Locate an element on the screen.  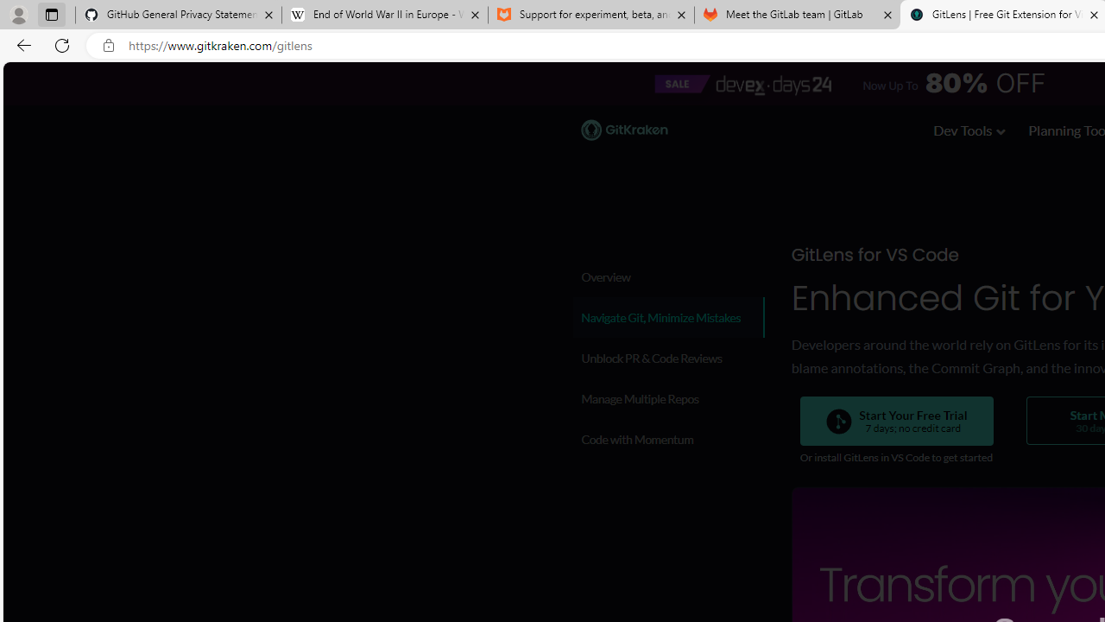
Unblock PR & Code Reviews is located at coordinates (668, 358).